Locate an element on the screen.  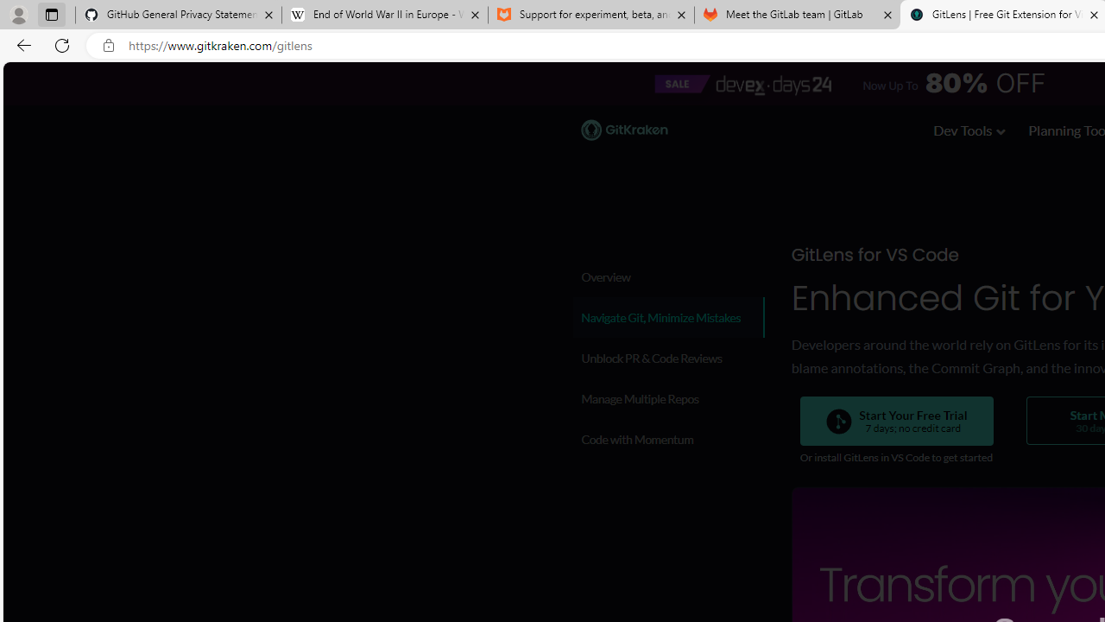
Unblock PR & Code Reviews is located at coordinates (668, 358).